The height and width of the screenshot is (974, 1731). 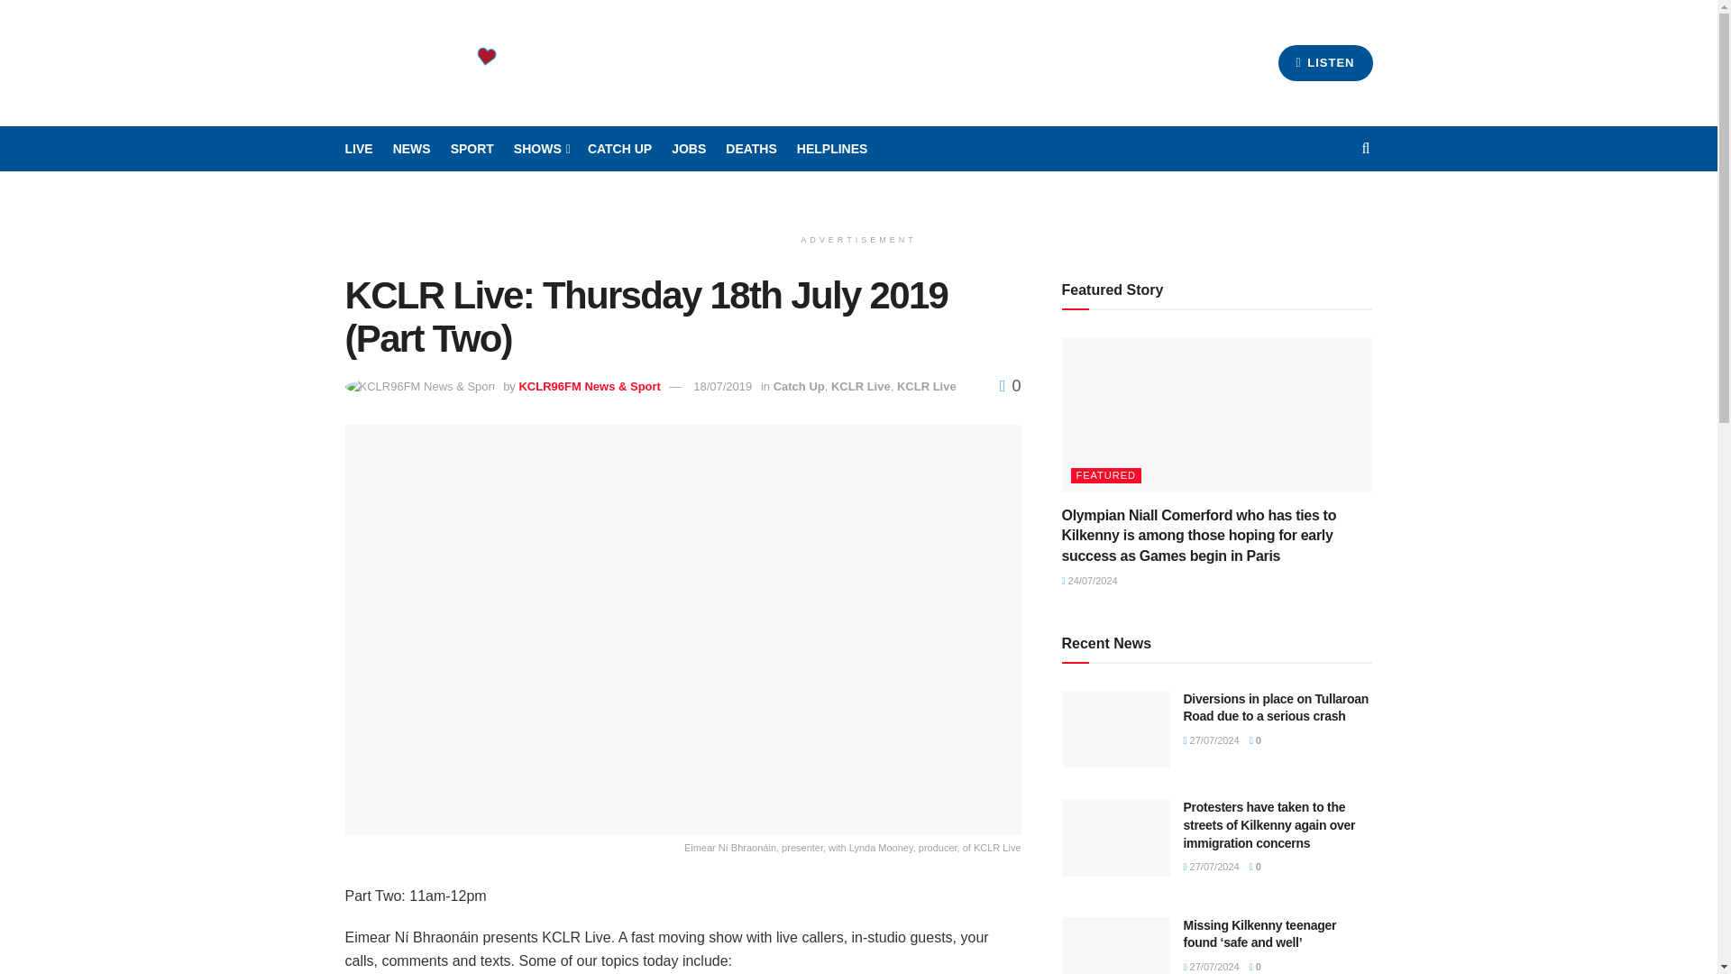 I want to click on LISTEN, so click(x=1325, y=62).